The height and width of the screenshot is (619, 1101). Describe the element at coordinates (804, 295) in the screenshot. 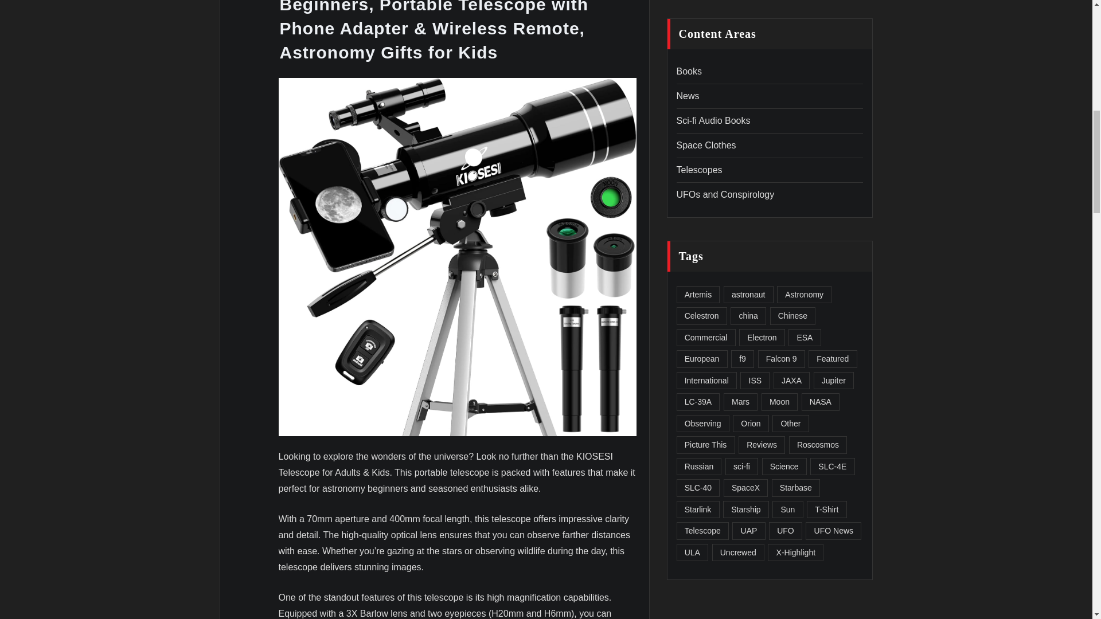

I see `Astronomy` at that location.